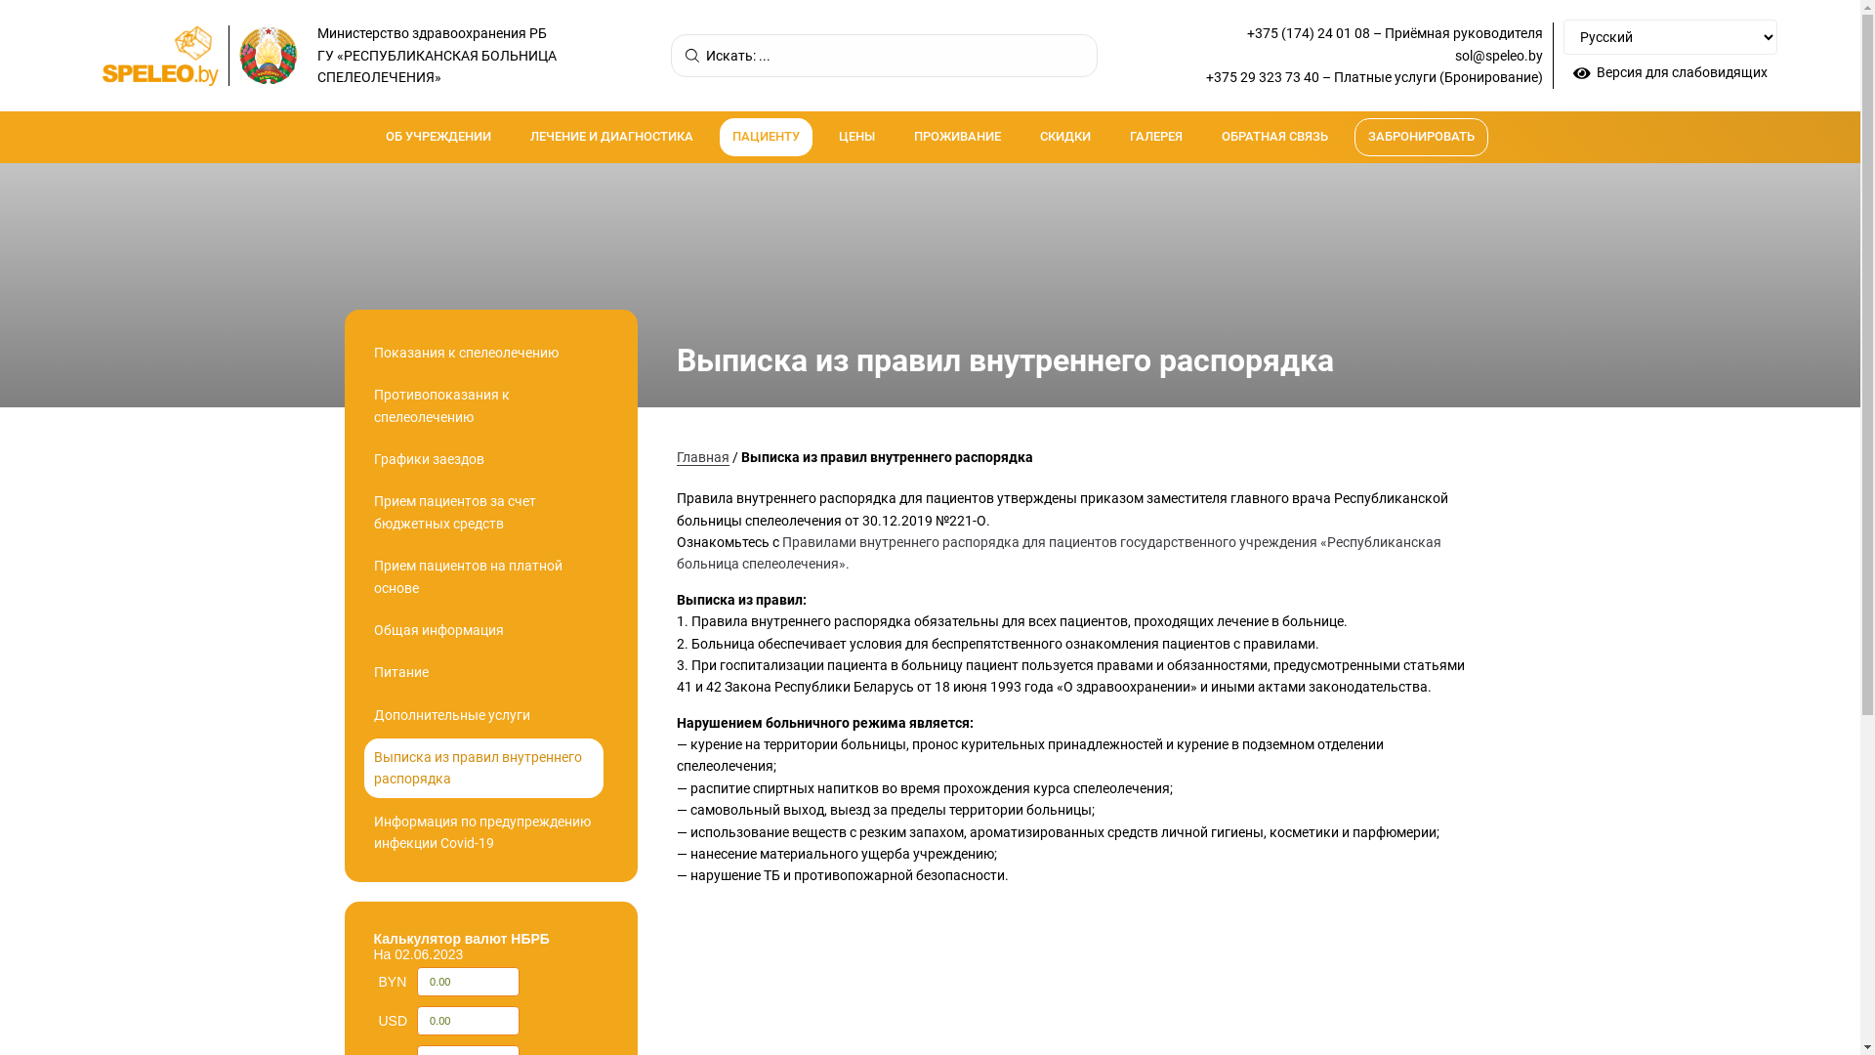 This screenshot has height=1055, width=1875. What do you see at coordinates (1309, 33) in the screenshot?
I see `+375 (174) 24 01 08` at bounding box center [1309, 33].